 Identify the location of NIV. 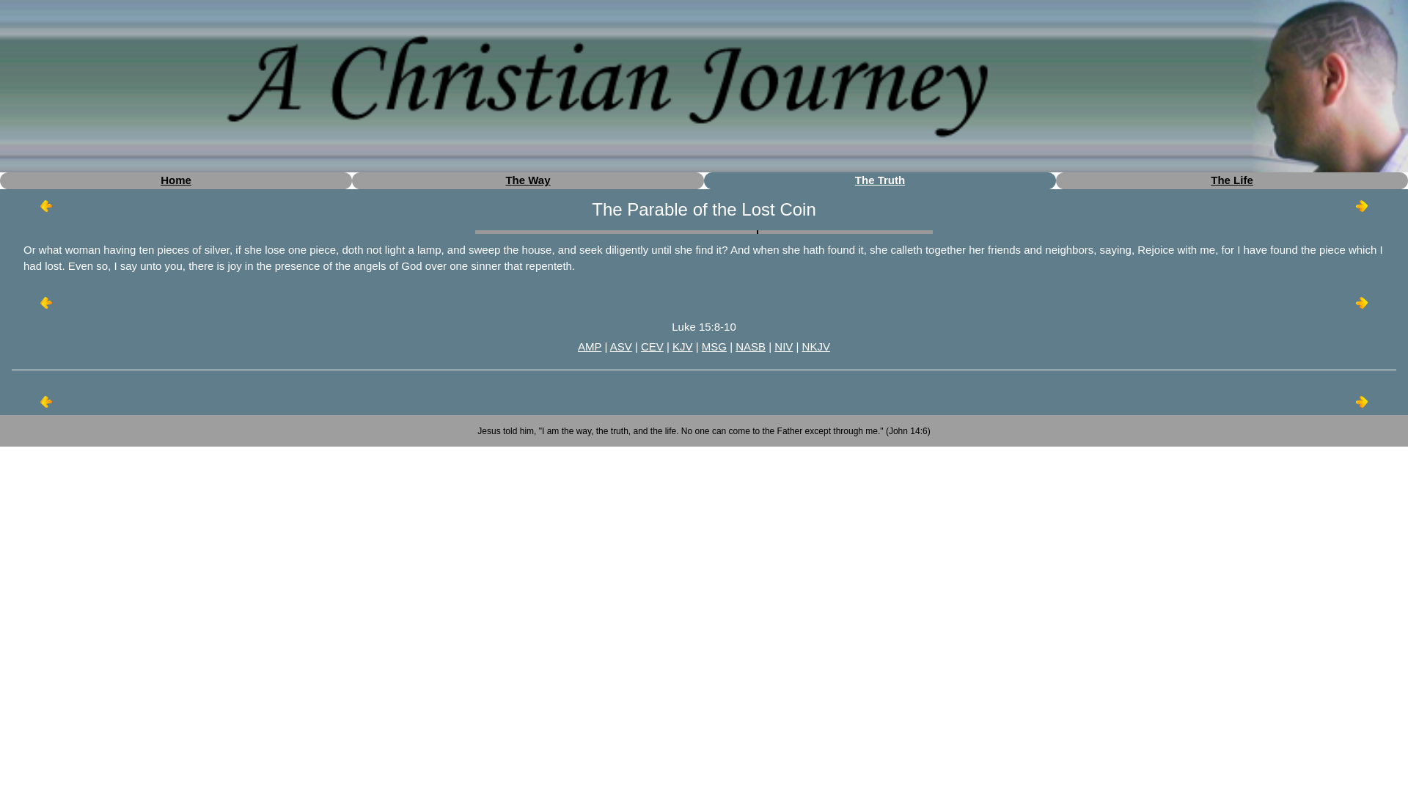
(783, 346).